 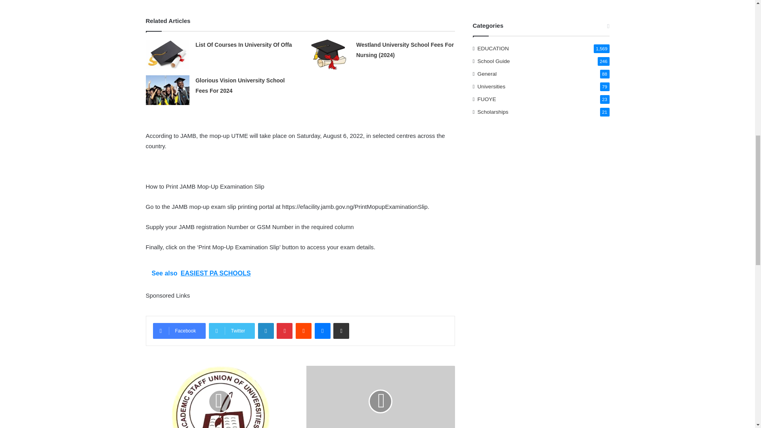 What do you see at coordinates (244, 44) in the screenshot?
I see `List Of Courses In University Of Offa` at bounding box center [244, 44].